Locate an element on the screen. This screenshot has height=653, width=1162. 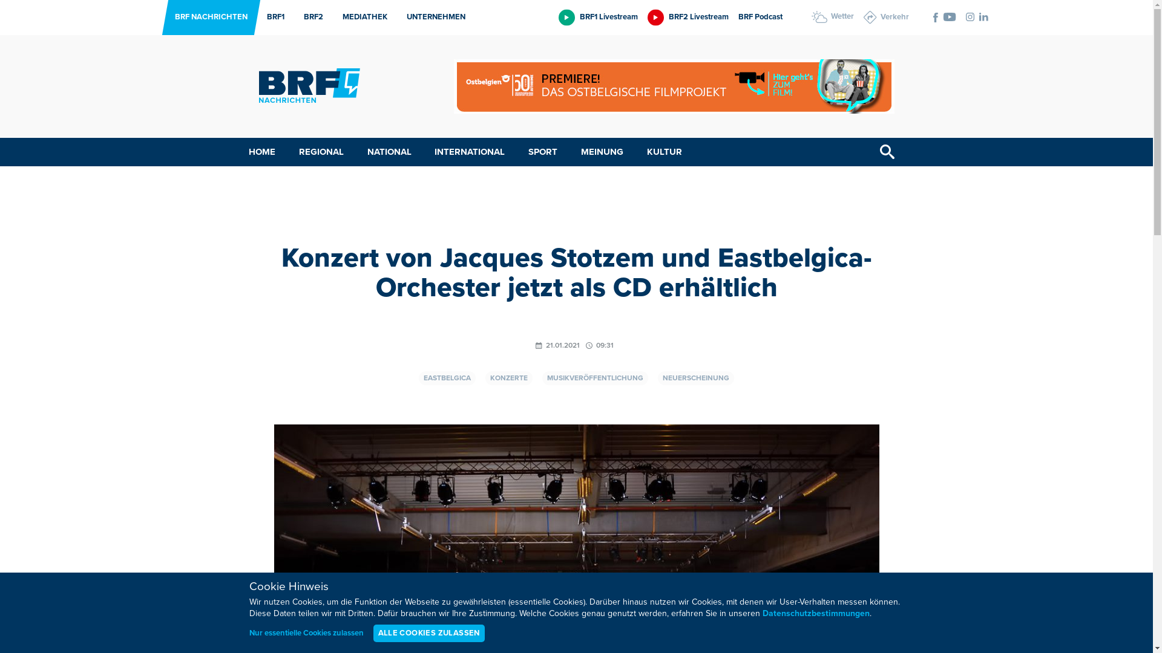
BRF1 Livestream is located at coordinates (598, 17).